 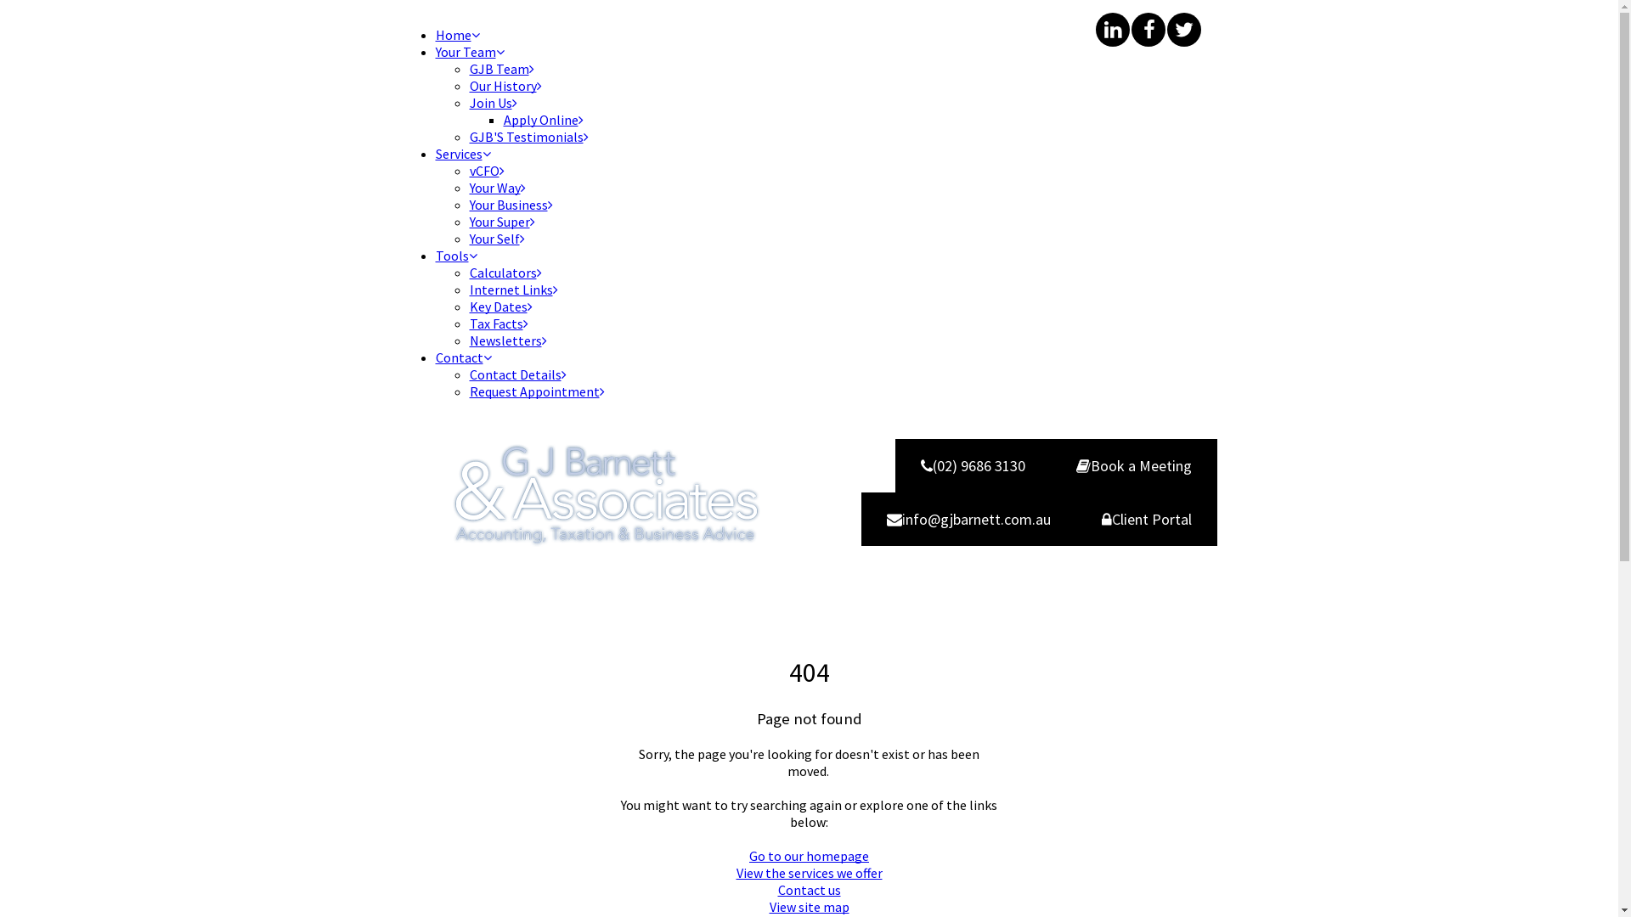 I want to click on Go to our homepage, so click(x=809, y=856).